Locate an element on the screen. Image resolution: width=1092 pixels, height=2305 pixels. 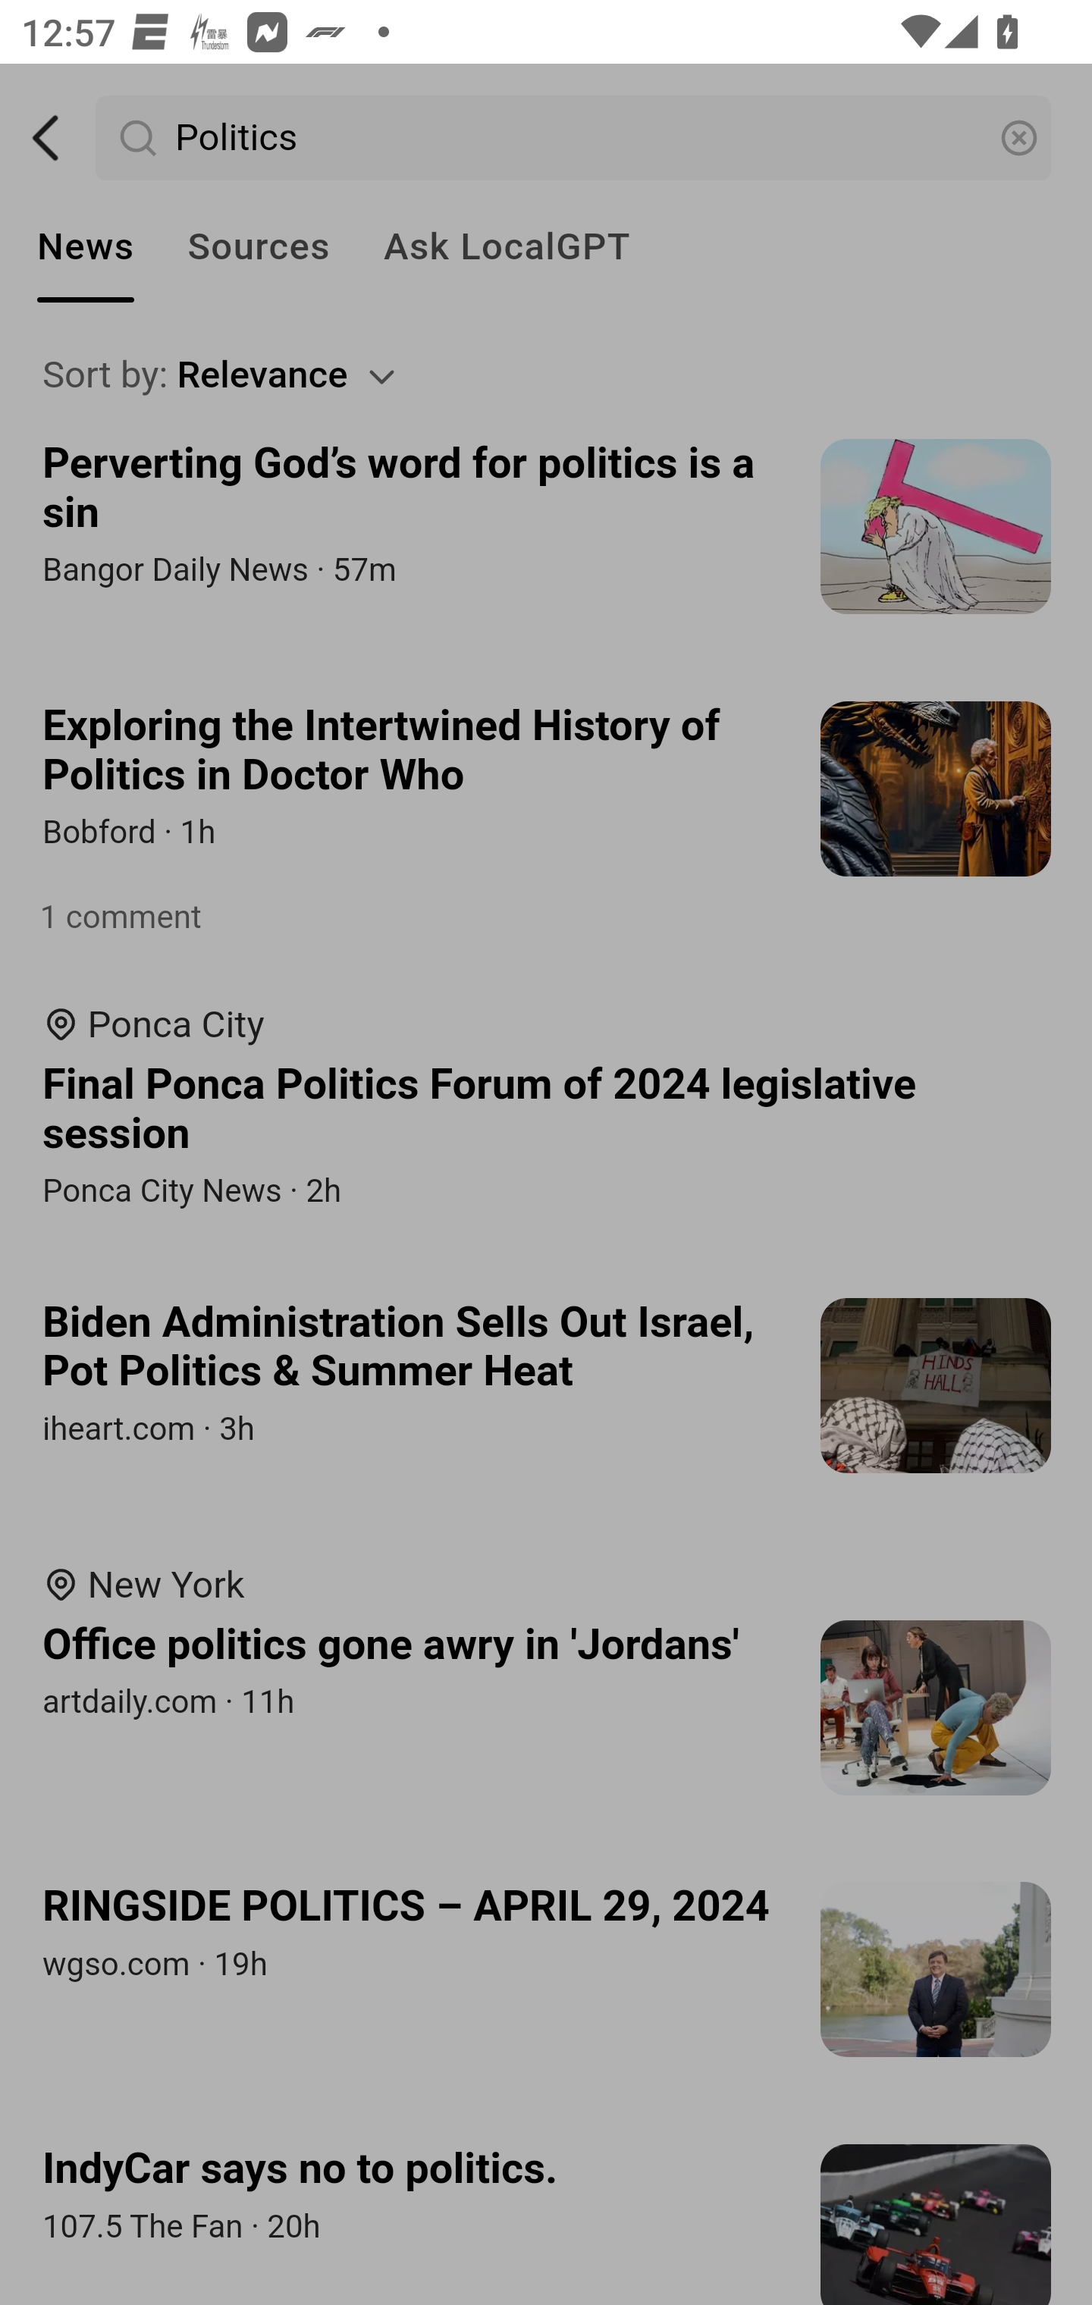
Ask LocalGPT is located at coordinates (507, 247).